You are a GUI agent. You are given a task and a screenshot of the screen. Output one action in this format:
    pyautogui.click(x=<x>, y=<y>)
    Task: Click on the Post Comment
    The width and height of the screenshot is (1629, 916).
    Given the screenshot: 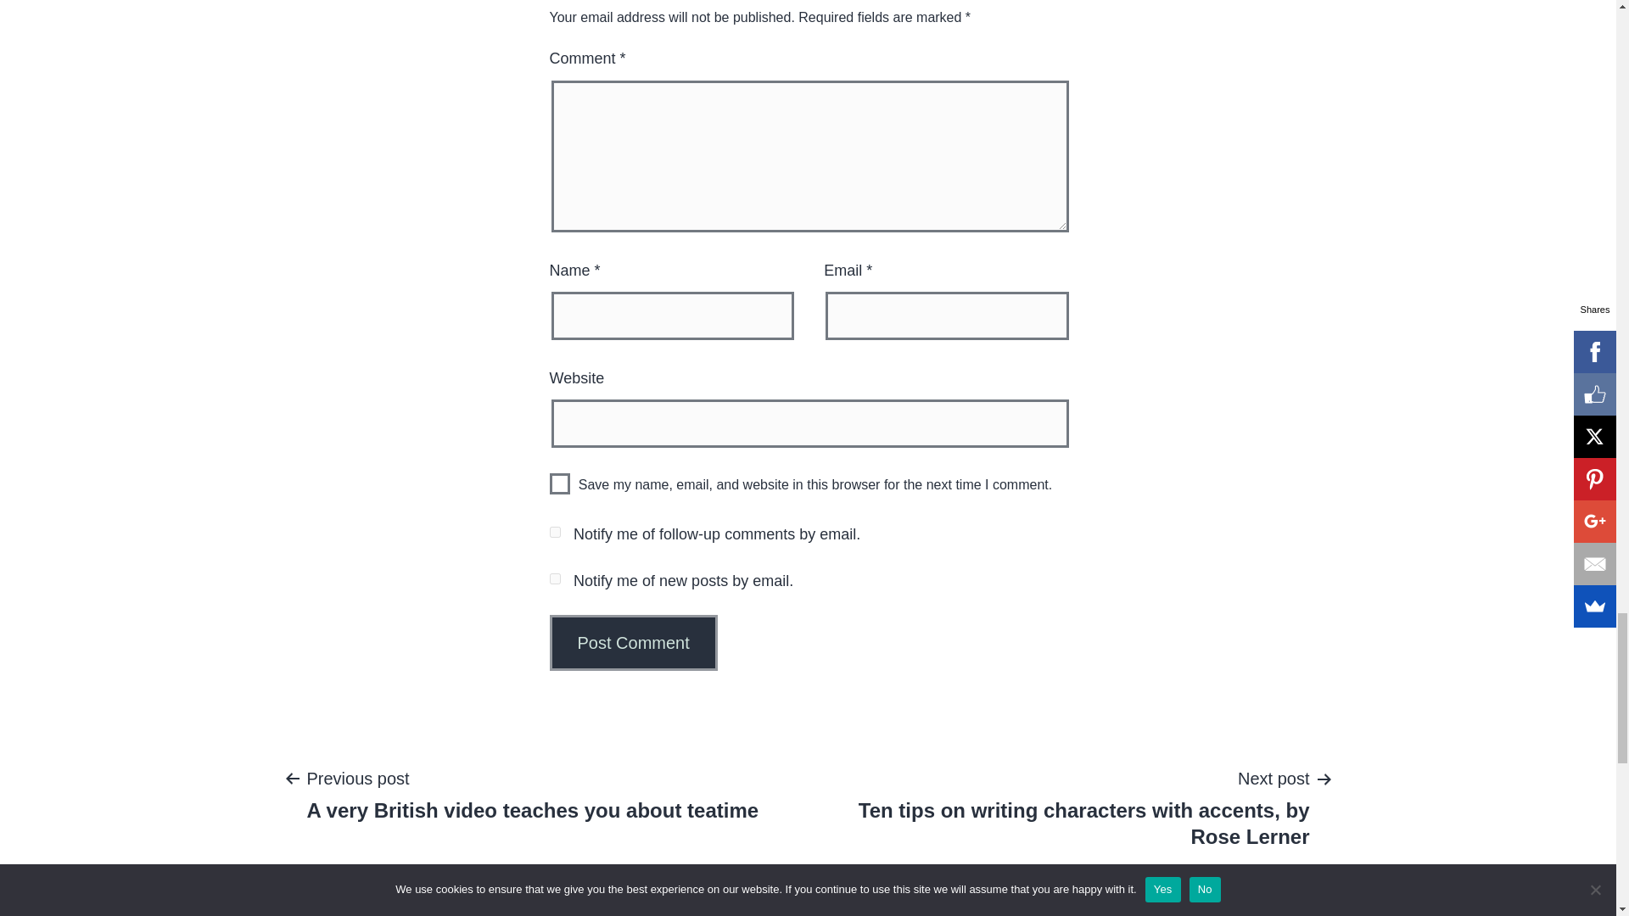 What is the action you would take?
    pyautogui.click(x=634, y=642)
    